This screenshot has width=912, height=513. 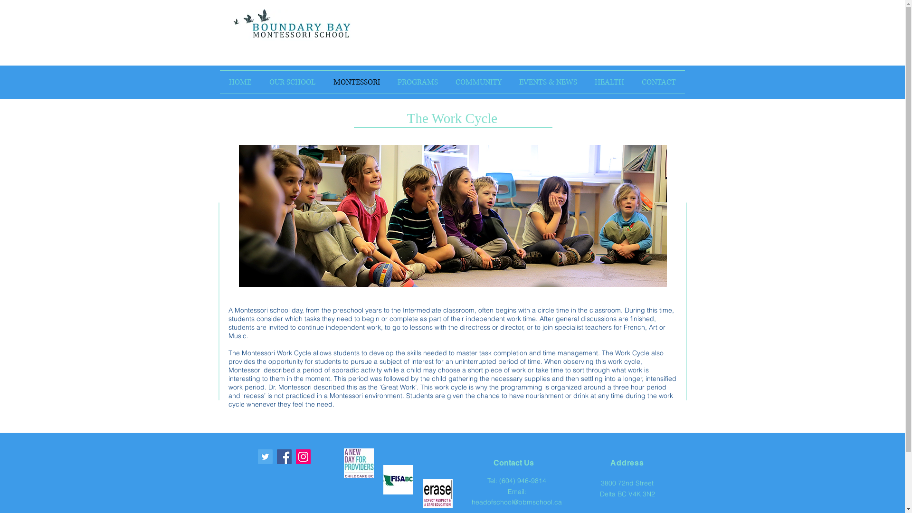 I want to click on MONTESSORI, so click(x=356, y=82).